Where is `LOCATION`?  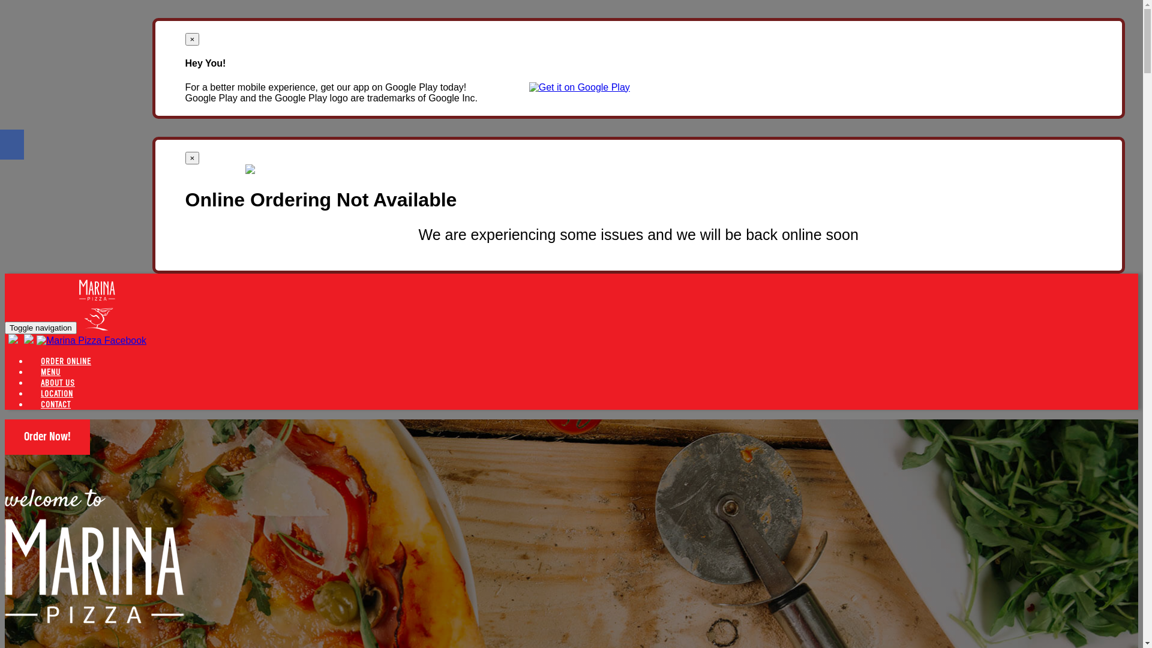 LOCATION is located at coordinates (57, 394).